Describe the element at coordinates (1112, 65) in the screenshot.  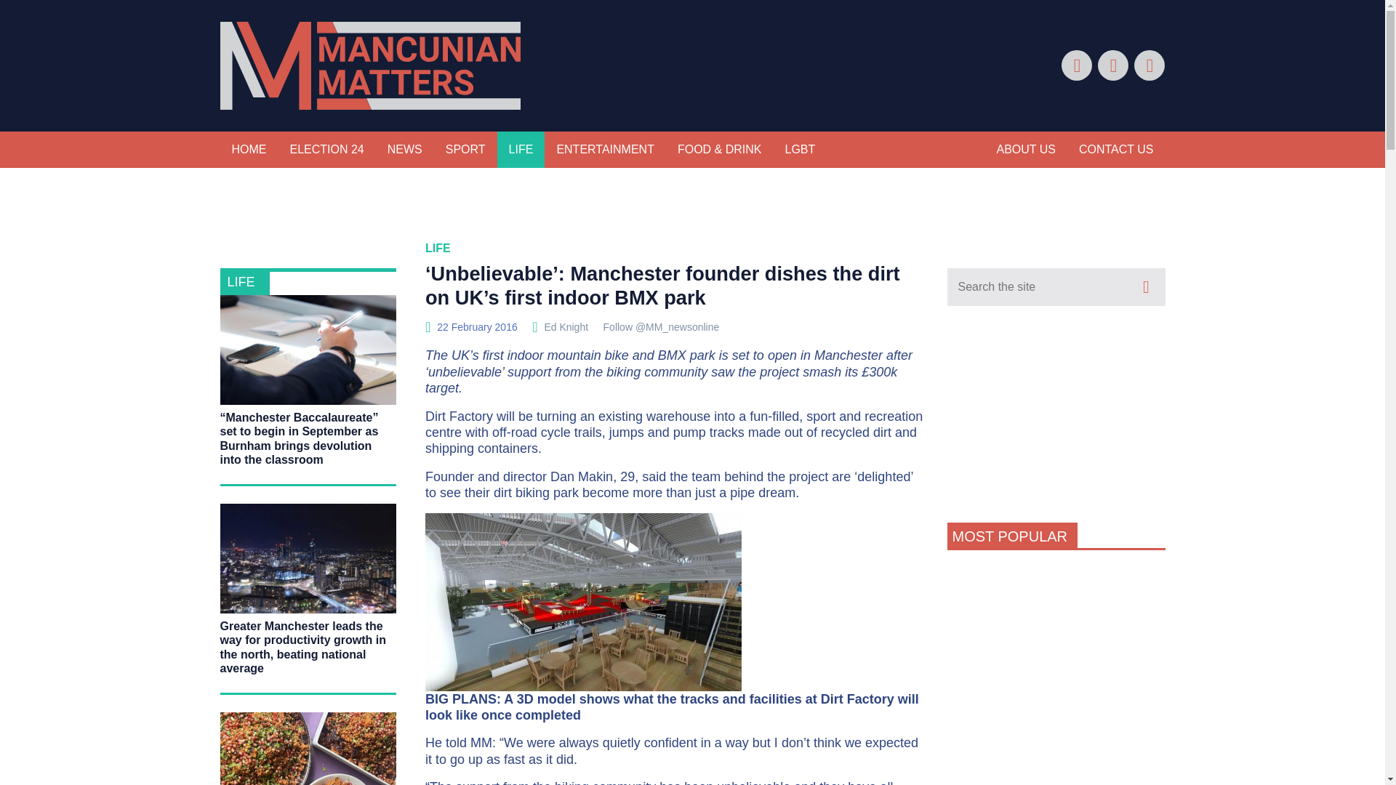
I see `Twitter` at that location.